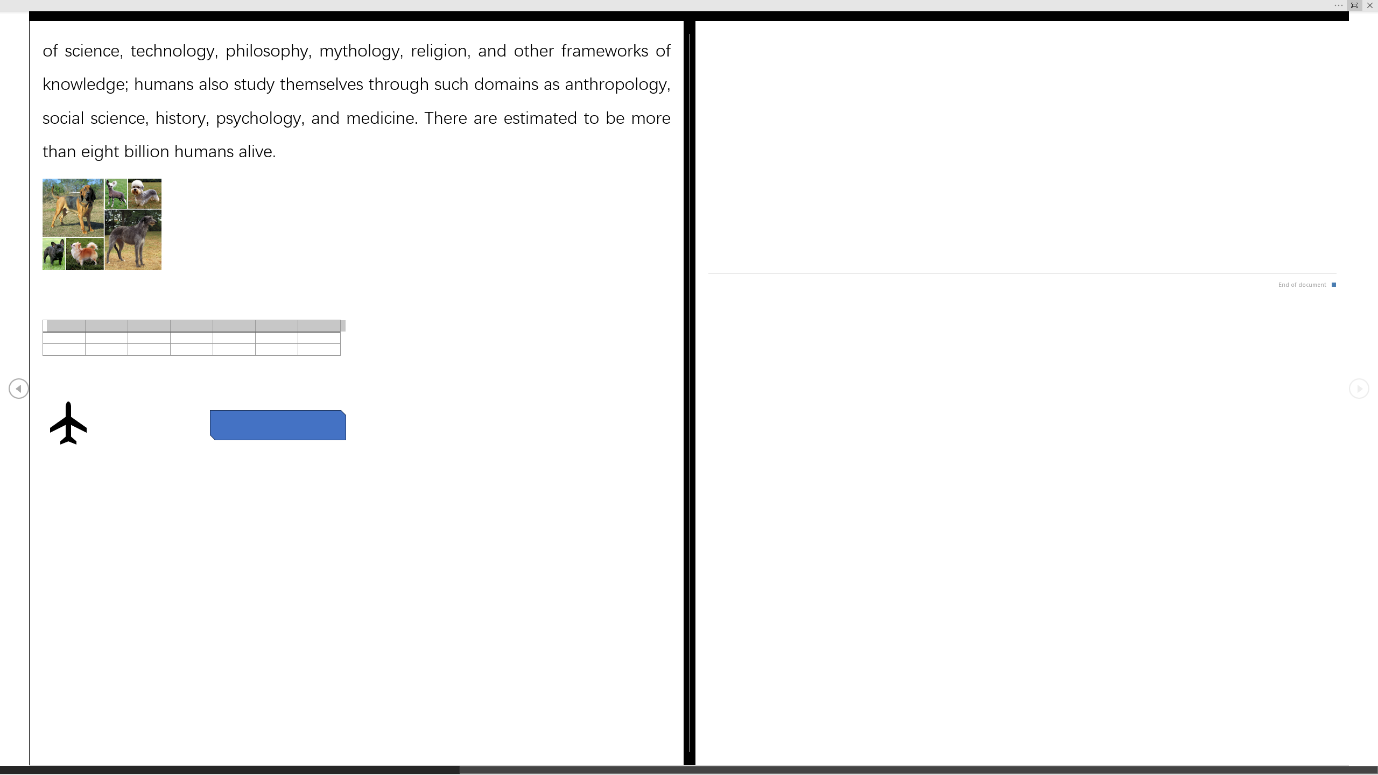 This screenshot has height=775, width=1378. What do you see at coordinates (673, 5) in the screenshot?
I see `Show the Ribbon` at bounding box center [673, 5].